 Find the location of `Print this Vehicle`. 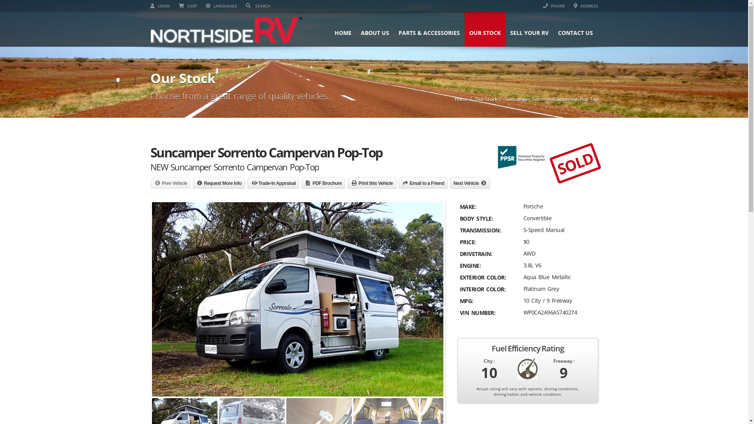

Print this Vehicle is located at coordinates (372, 184).